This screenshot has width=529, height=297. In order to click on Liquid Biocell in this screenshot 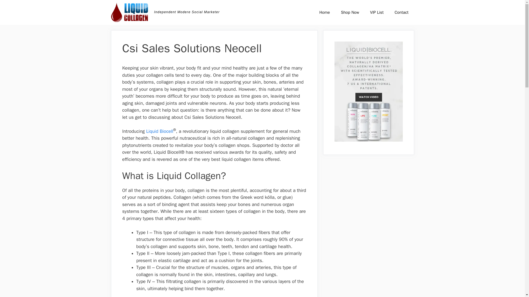, I will do `click(159, 131)`.